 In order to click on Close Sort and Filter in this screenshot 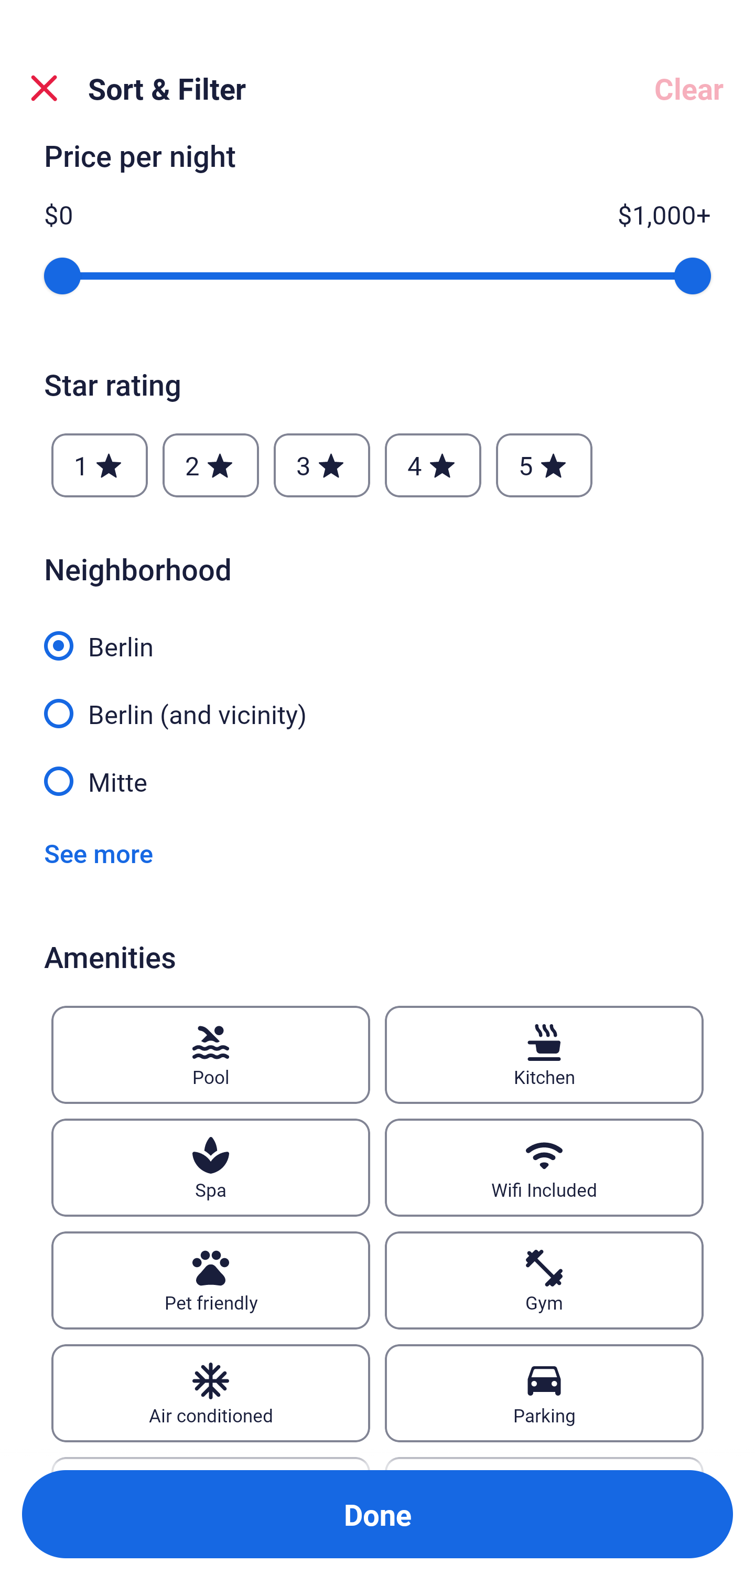, I will do `click(44, 88)`.